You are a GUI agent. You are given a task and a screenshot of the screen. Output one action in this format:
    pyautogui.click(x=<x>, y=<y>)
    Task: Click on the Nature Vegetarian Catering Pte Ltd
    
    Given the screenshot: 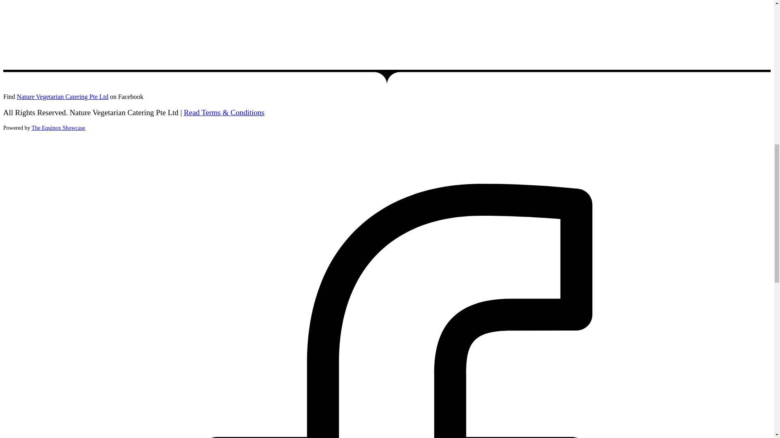 What is the action you would take?
    pyautogui.click(x=62, y=97)
    